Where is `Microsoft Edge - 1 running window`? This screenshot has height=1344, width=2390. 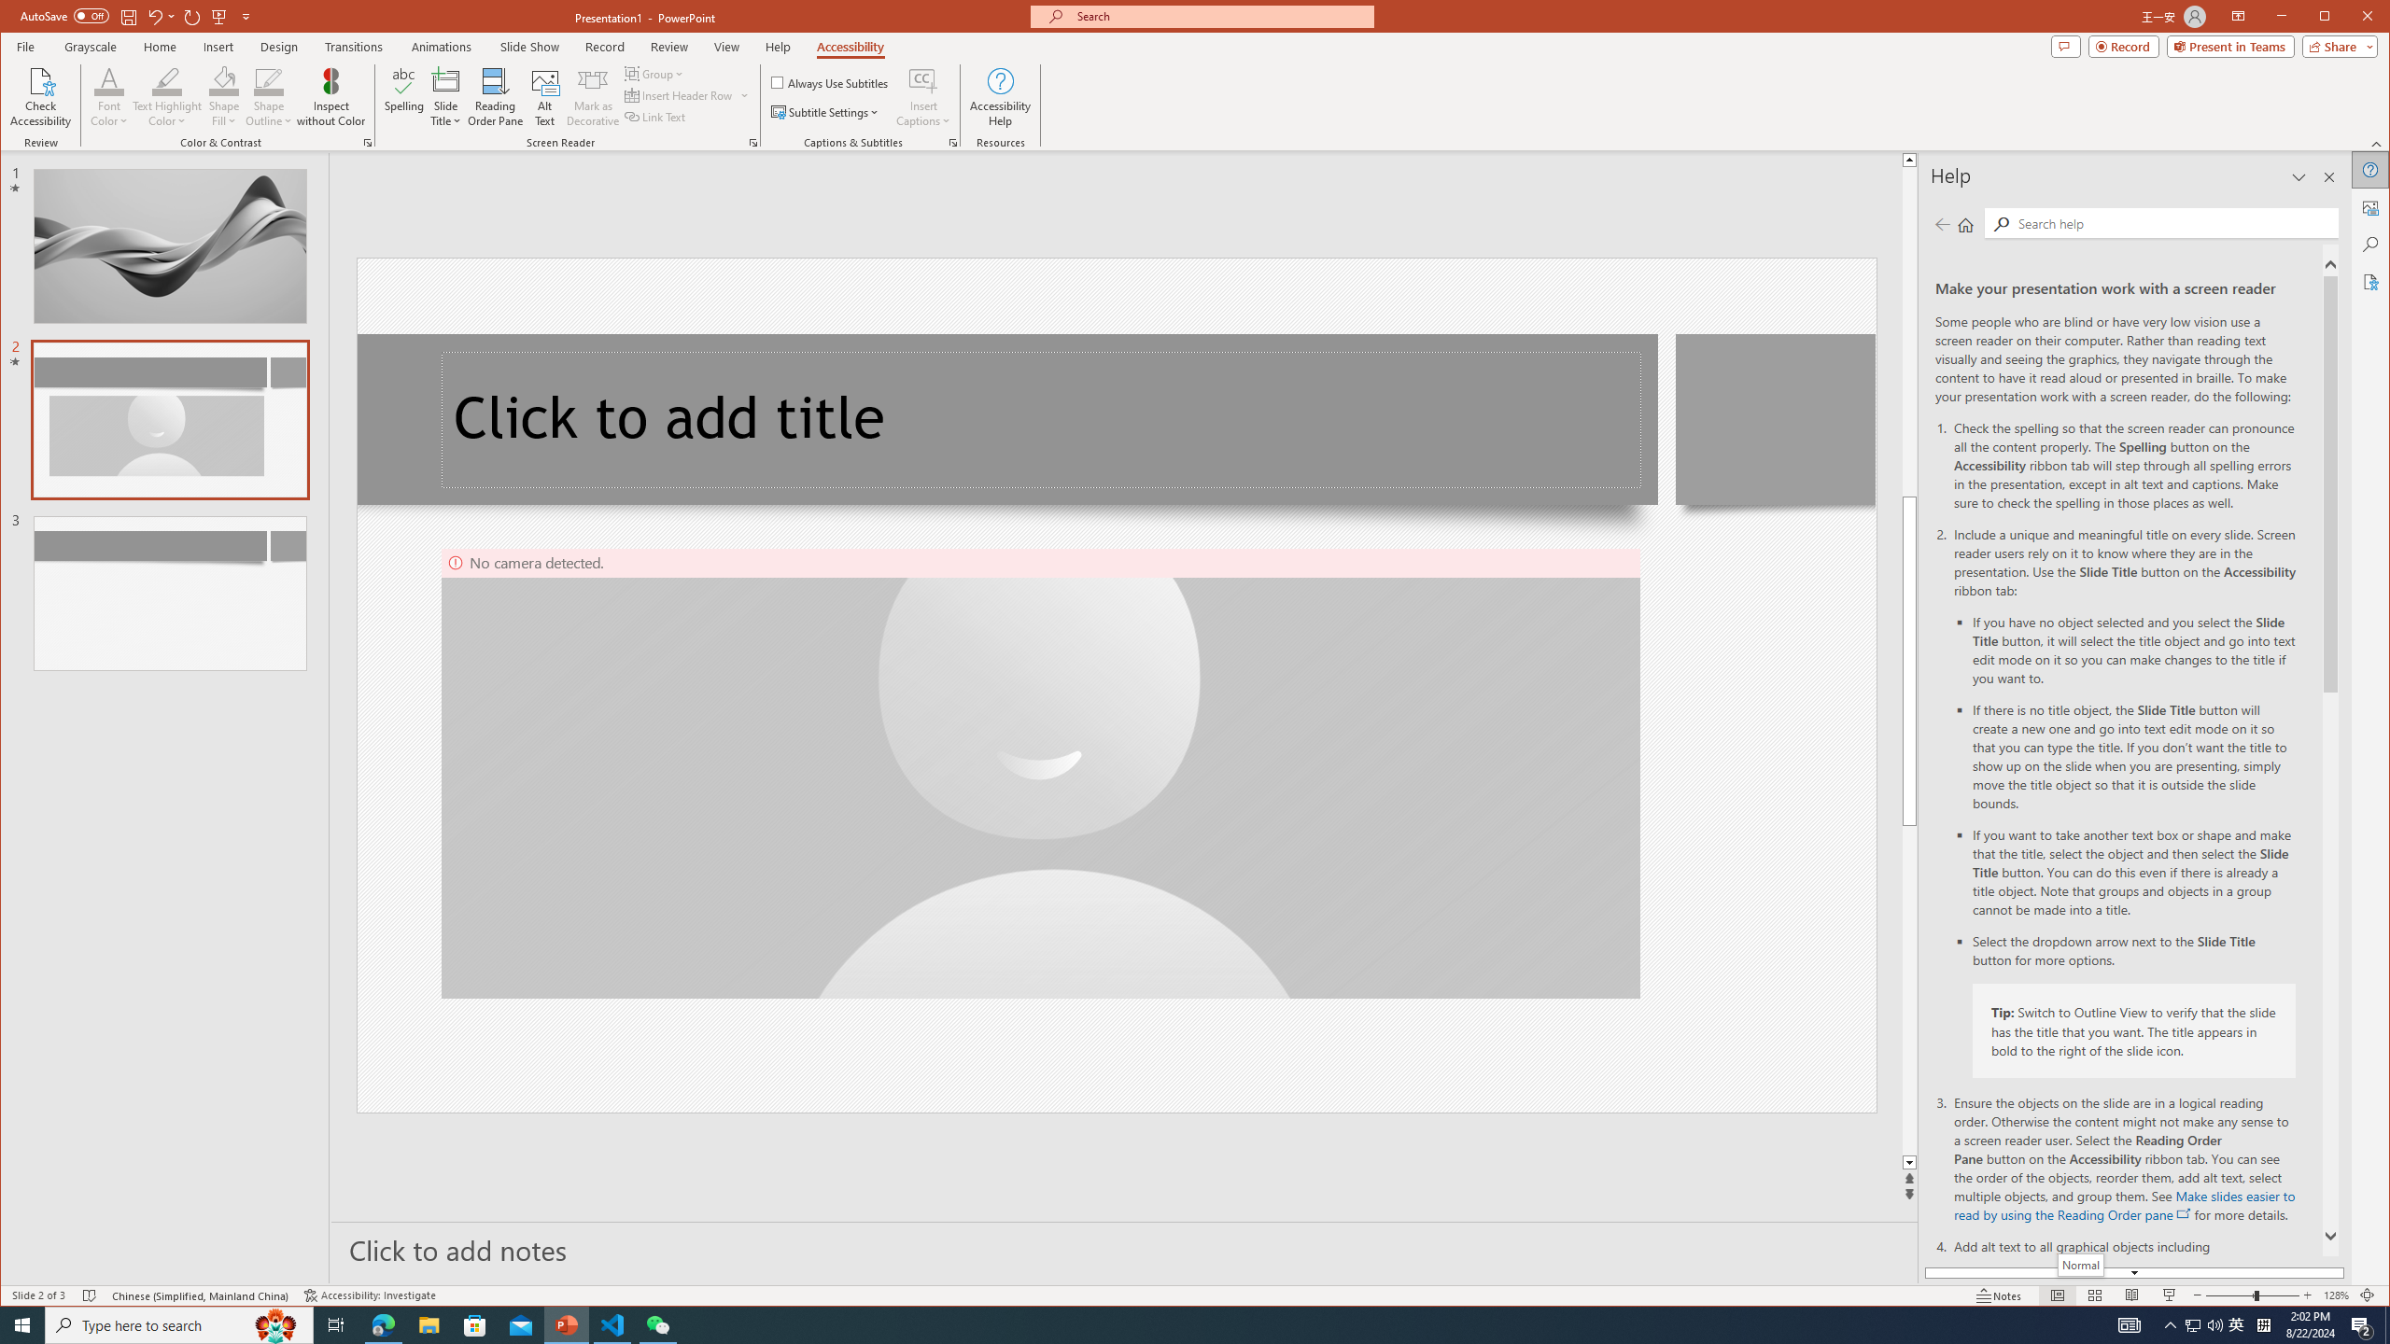
Microsoft Edge - 1 running window is located at coordinates (383, 1325).